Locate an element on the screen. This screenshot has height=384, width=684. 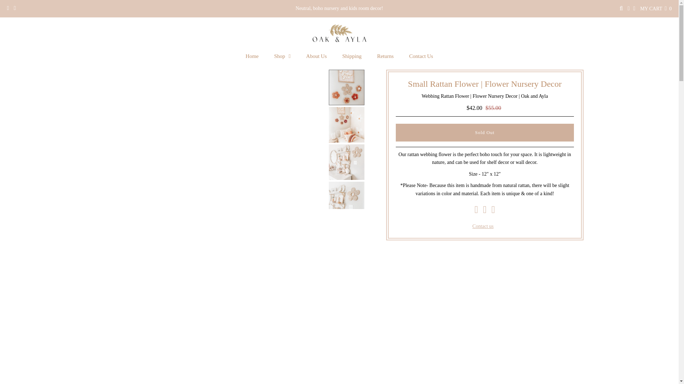
Contact Us is located at coordinates (421, 56).